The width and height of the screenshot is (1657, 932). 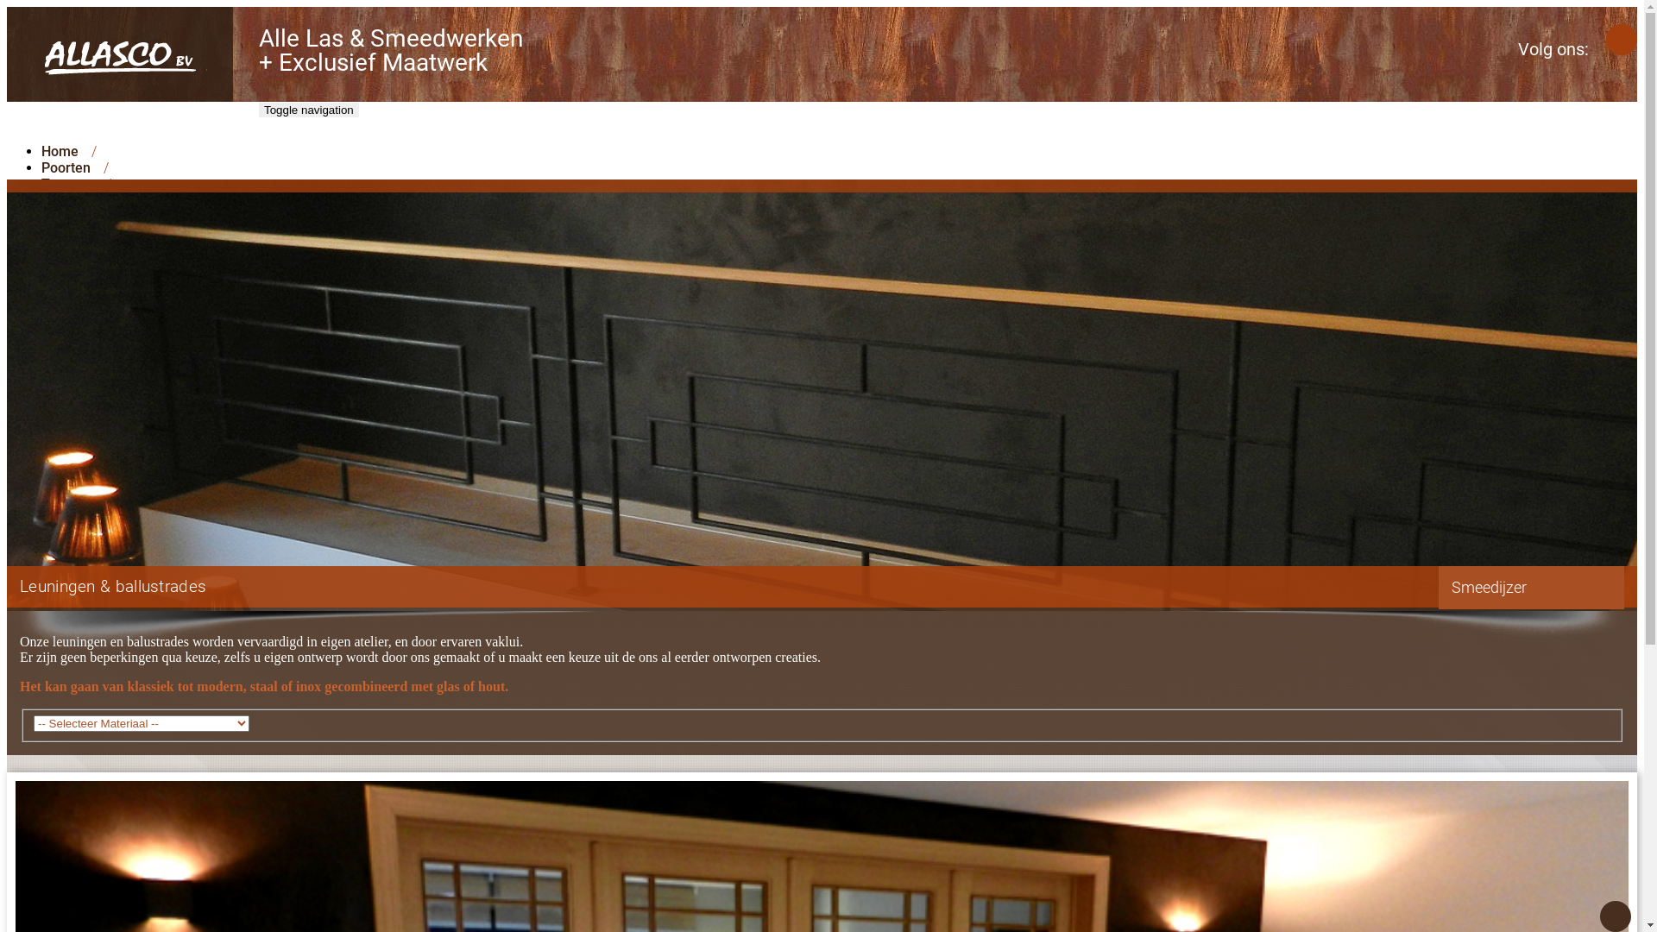 What do you see at coordinates (839, 266) in the screenshot?
I see `Contact` at bounding box center [839, 266].